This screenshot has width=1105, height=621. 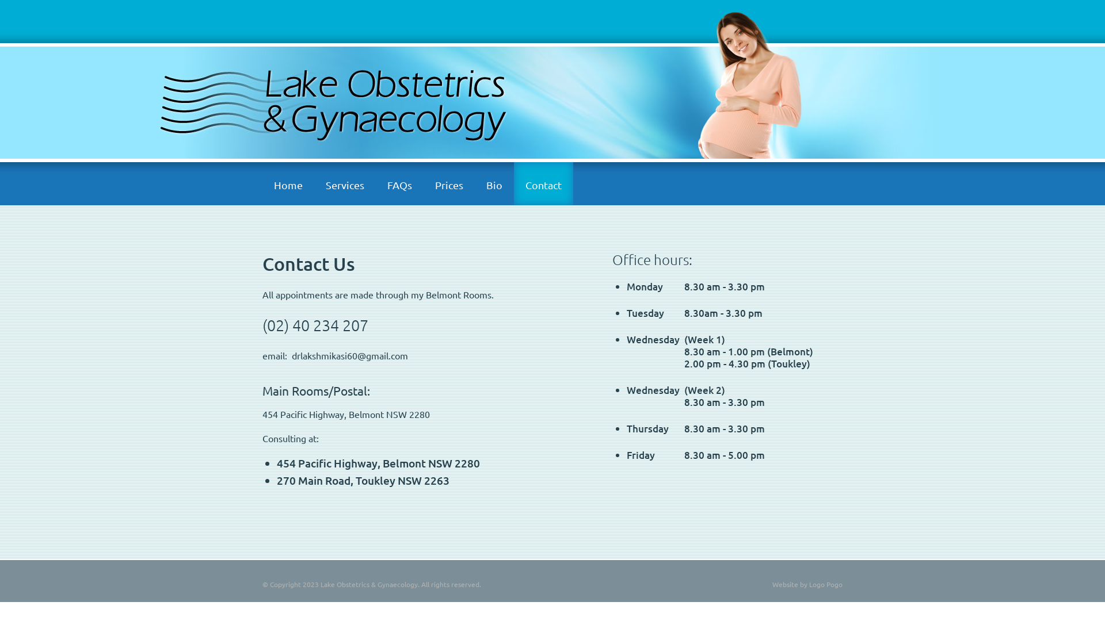 I want to click on Contact, so click(x=543, y=184).